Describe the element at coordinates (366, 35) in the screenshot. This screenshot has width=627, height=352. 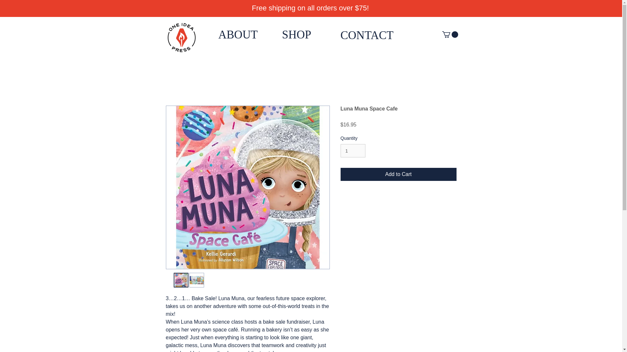
I see `CONTACT` at that location.